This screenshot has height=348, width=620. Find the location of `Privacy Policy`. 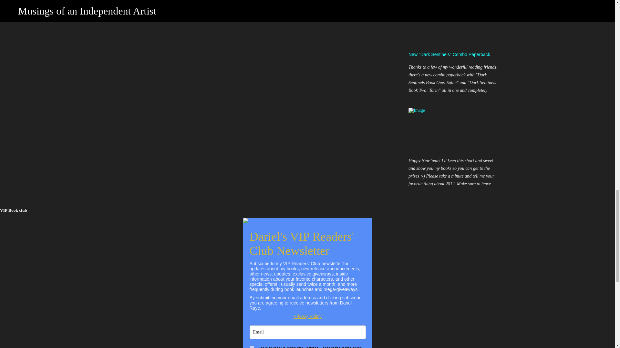

Privacy Policy is located at coordinates (307, 316).